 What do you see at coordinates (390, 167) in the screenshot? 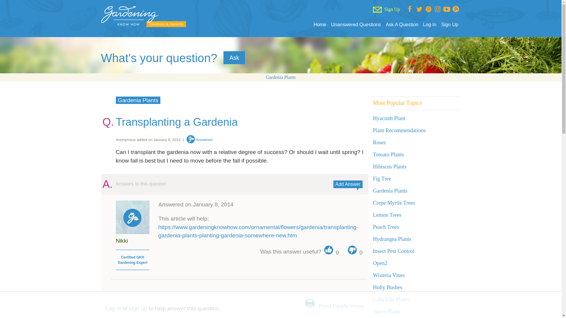
I see `Hibiscus Plants` at bounding box center [390, 167].